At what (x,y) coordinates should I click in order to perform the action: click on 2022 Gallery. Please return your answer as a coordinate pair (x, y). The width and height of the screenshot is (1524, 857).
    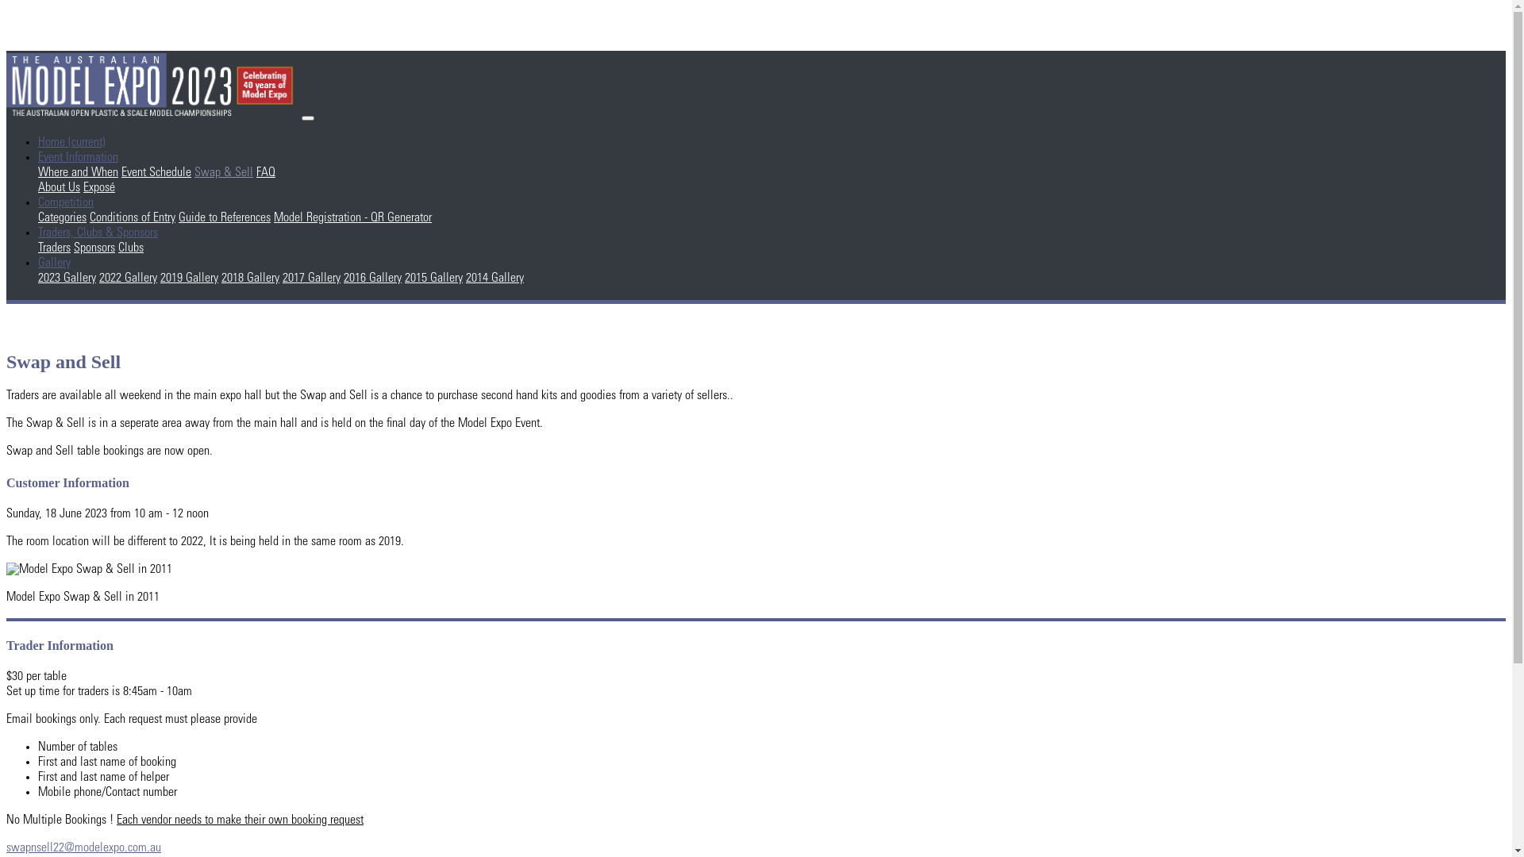
    Looking at the image, I should click on (129, 279).